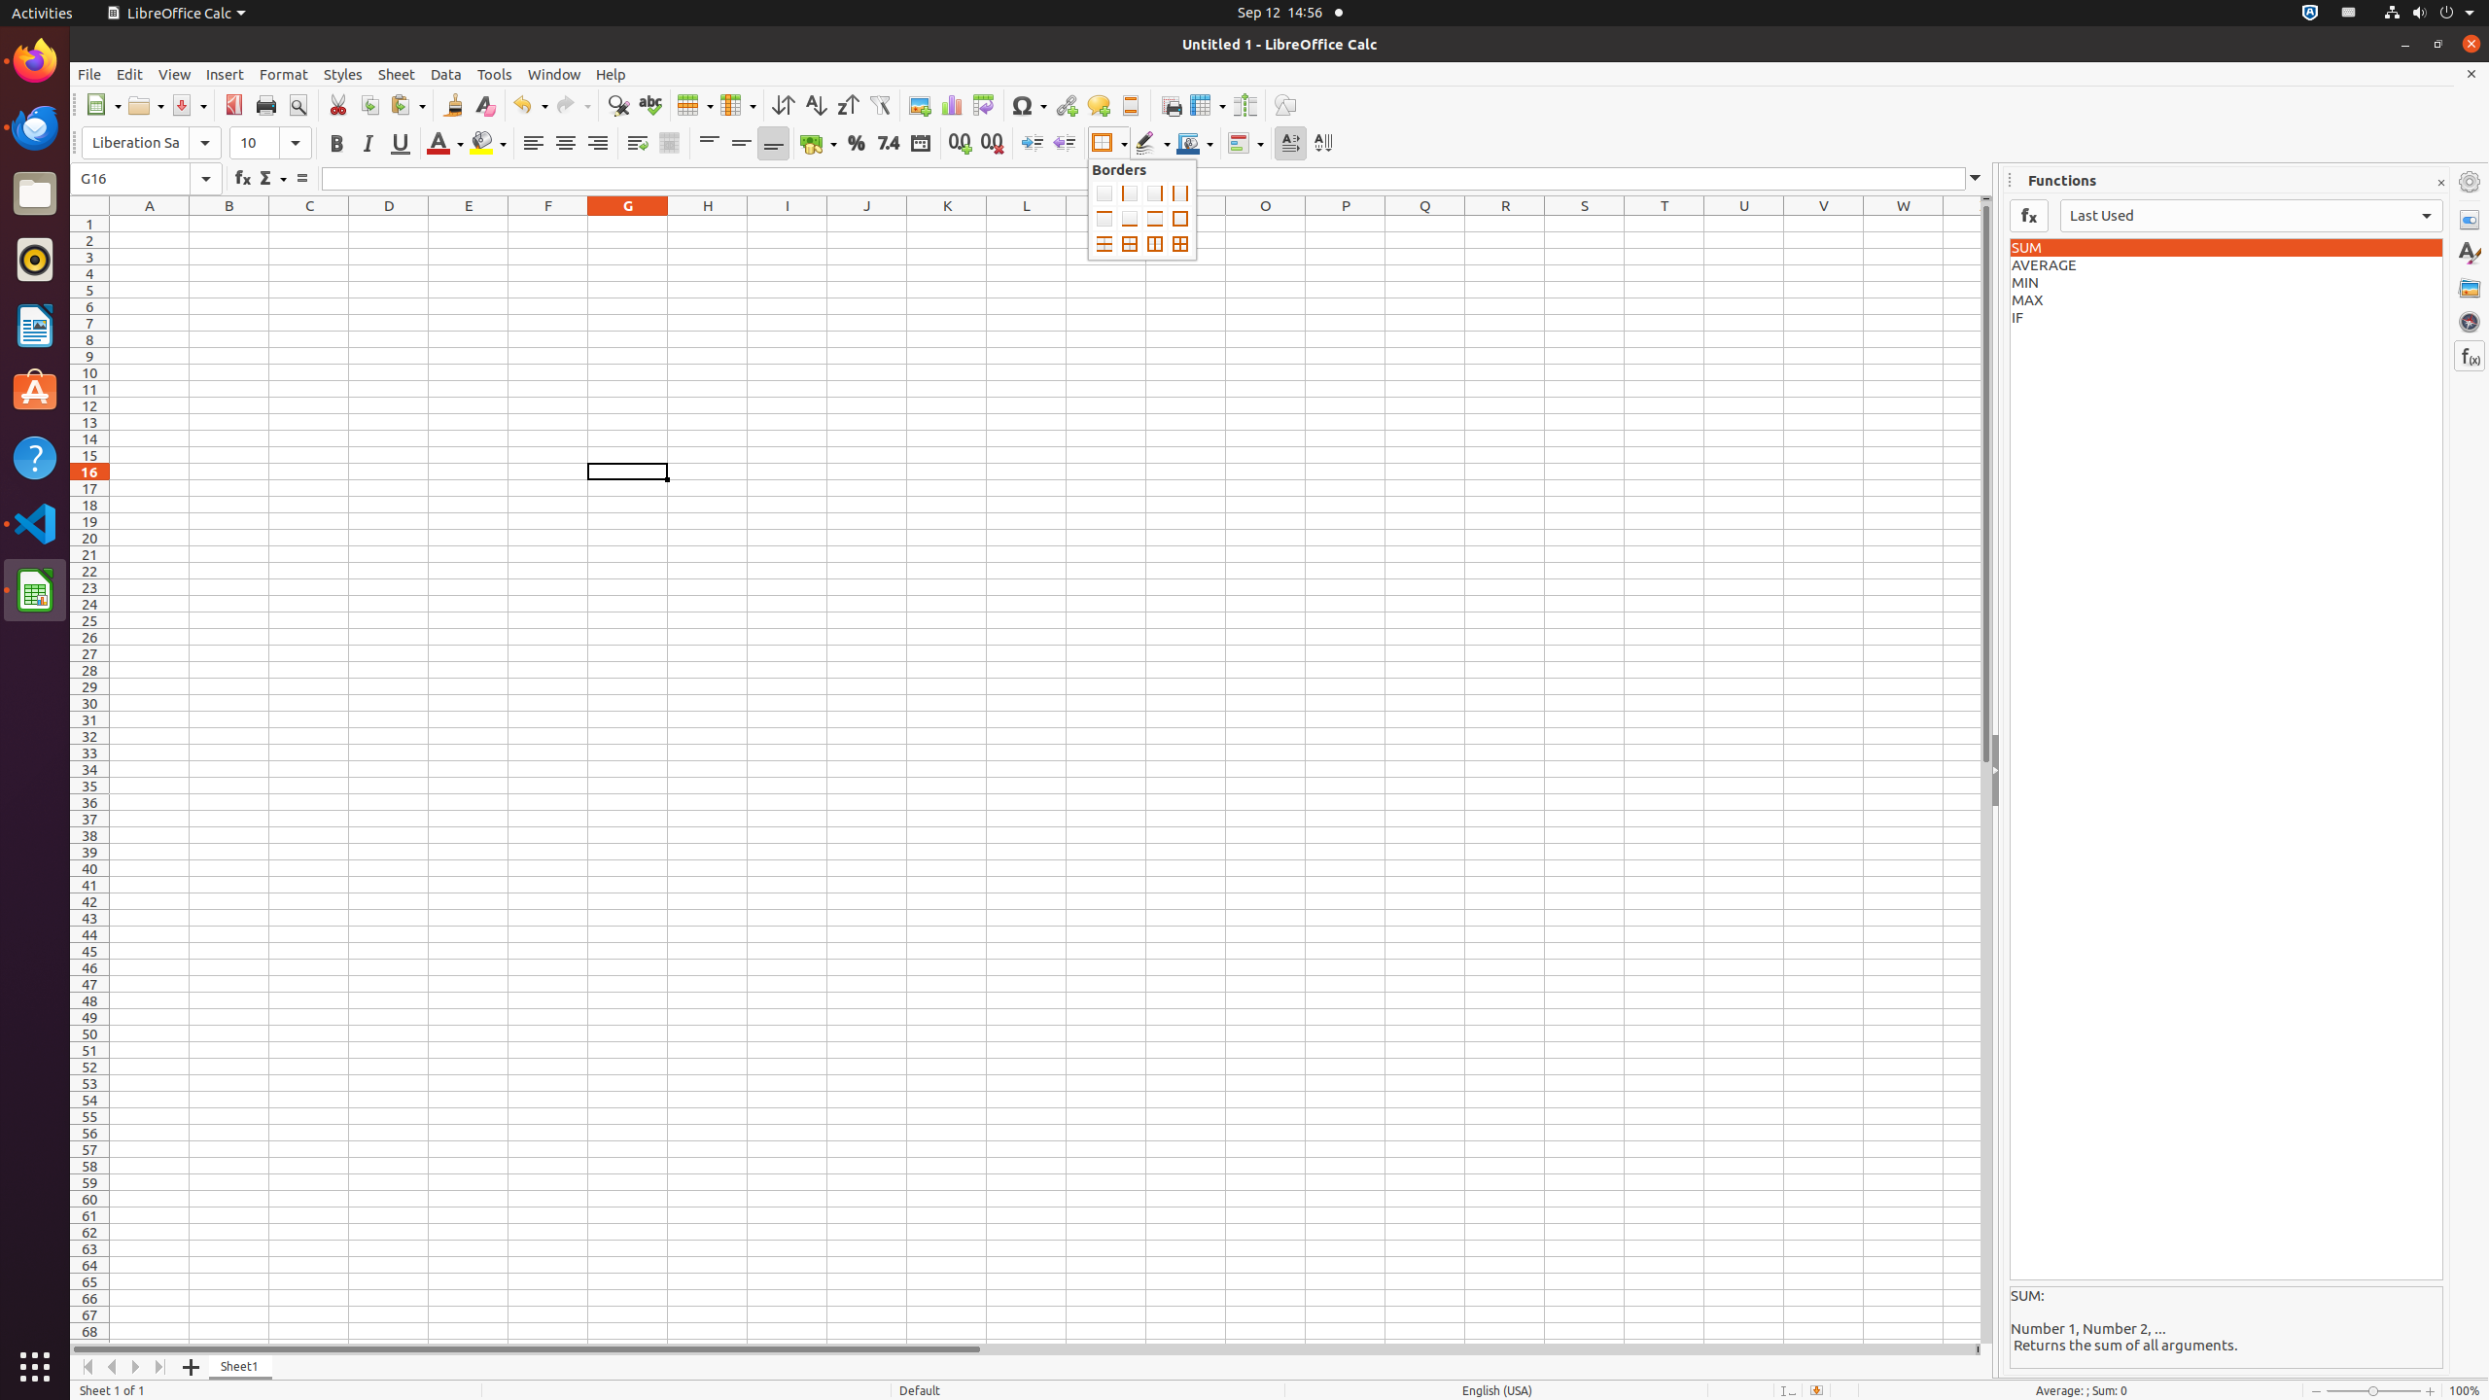  Describe the element at coordinates (2226, 265) in the screenshot. I see `AVERAGE` at that location.